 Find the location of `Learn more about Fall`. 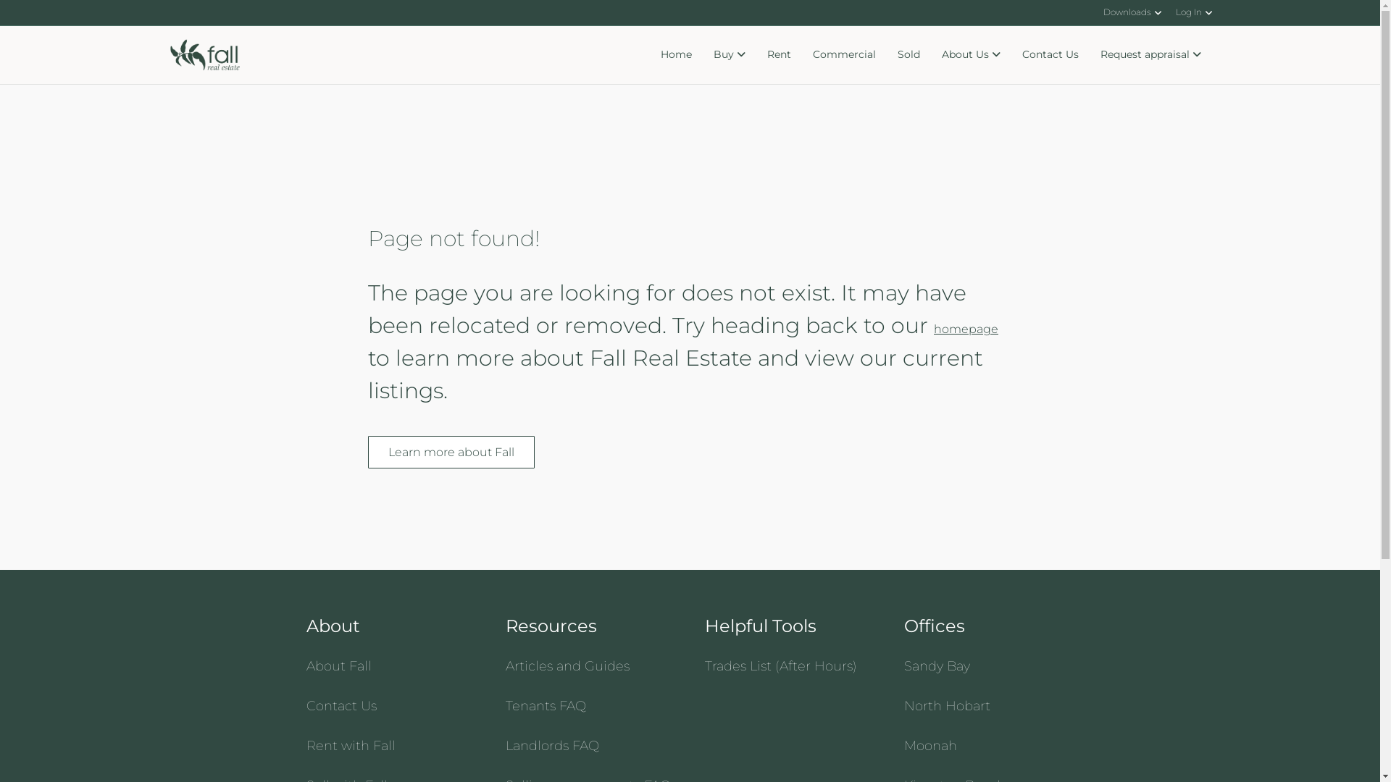

Learn more about Fall is located at coordinates (451, 452).